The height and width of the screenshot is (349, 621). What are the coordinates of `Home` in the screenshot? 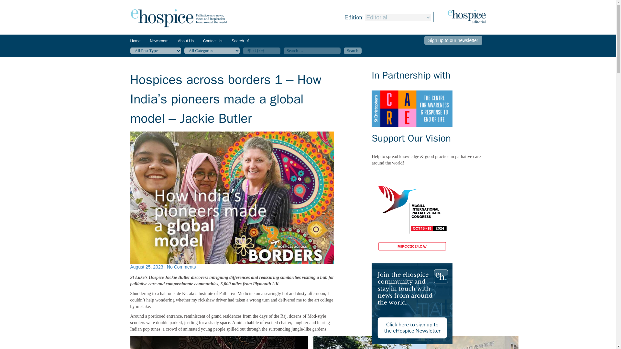 It's located at (135, 41).